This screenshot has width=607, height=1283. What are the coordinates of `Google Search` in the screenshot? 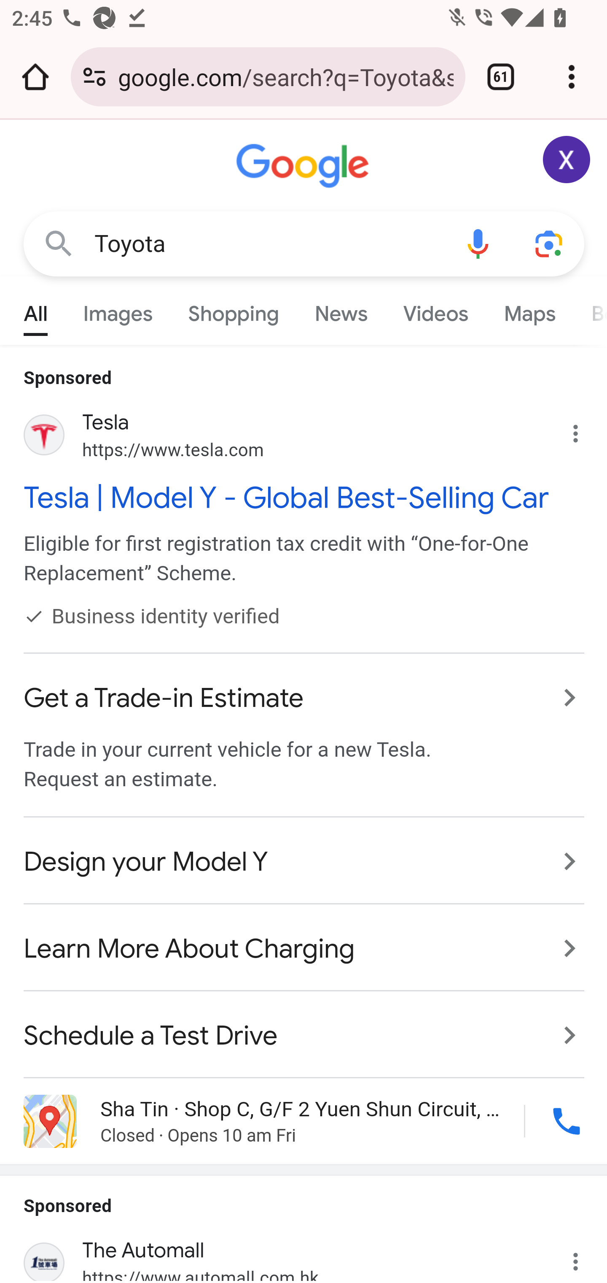 It's located at (59, 243).